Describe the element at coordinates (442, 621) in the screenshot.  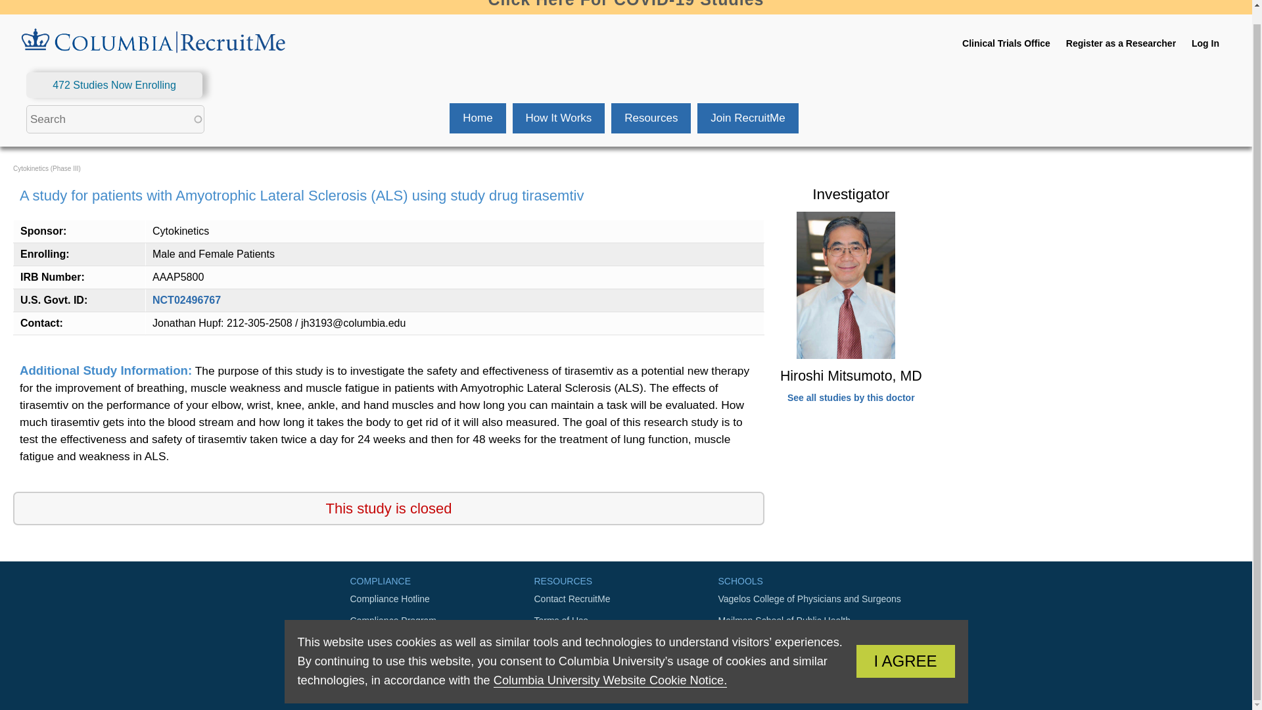
I see `Compliance Program` at that location.